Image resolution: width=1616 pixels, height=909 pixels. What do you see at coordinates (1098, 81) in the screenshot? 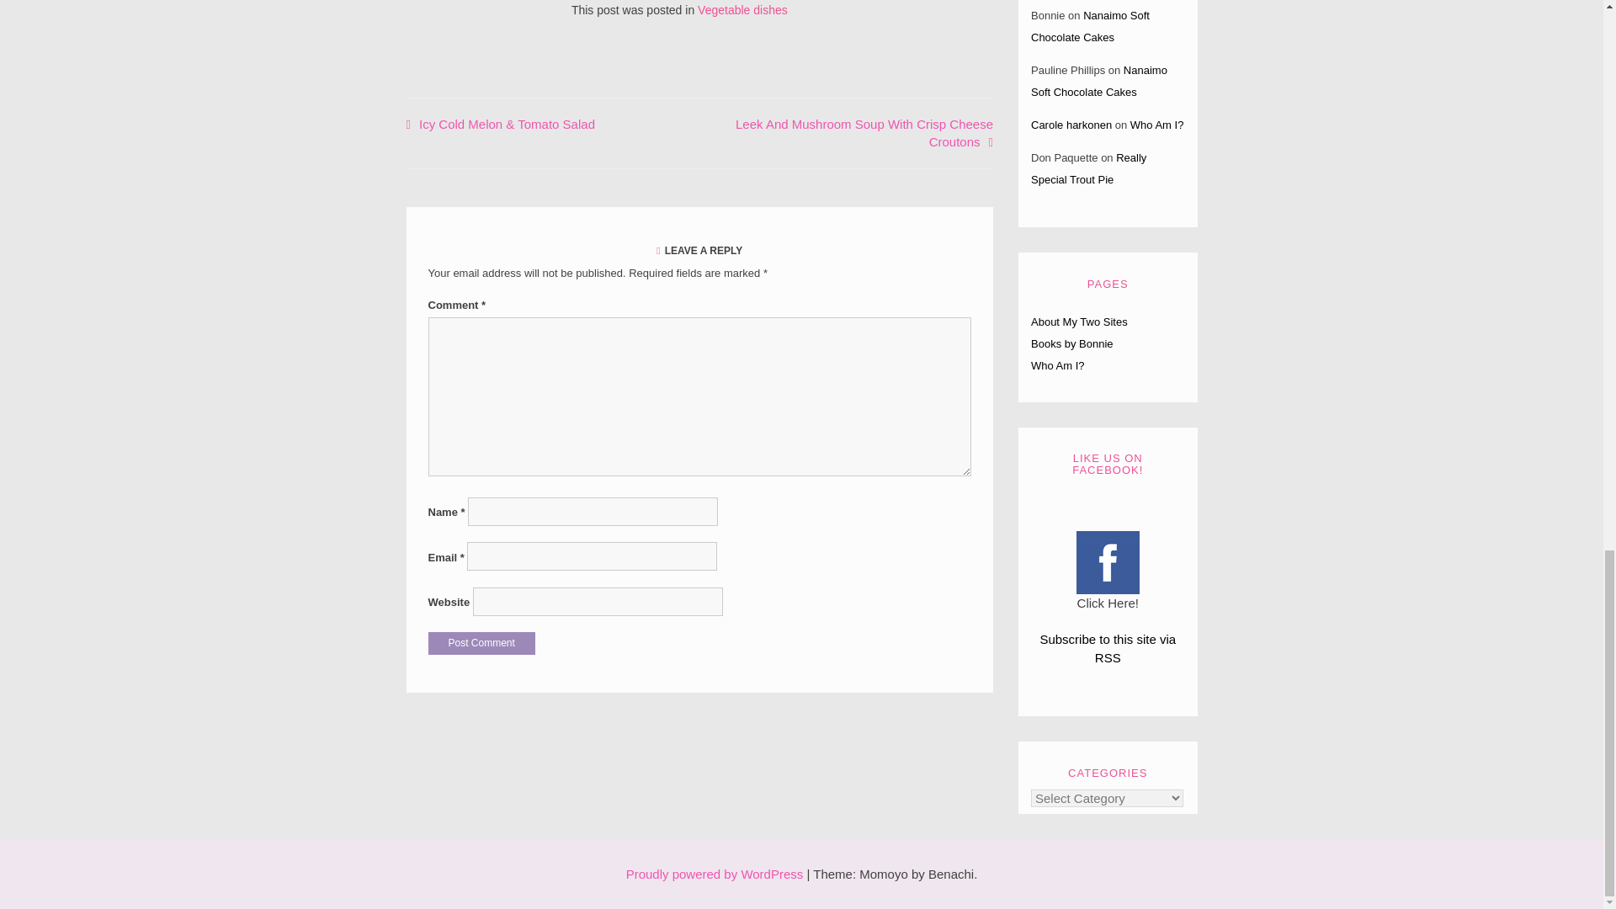
I see `Nanaimo Soft Chocolate Cakes` at bounding box center [1098, 81].